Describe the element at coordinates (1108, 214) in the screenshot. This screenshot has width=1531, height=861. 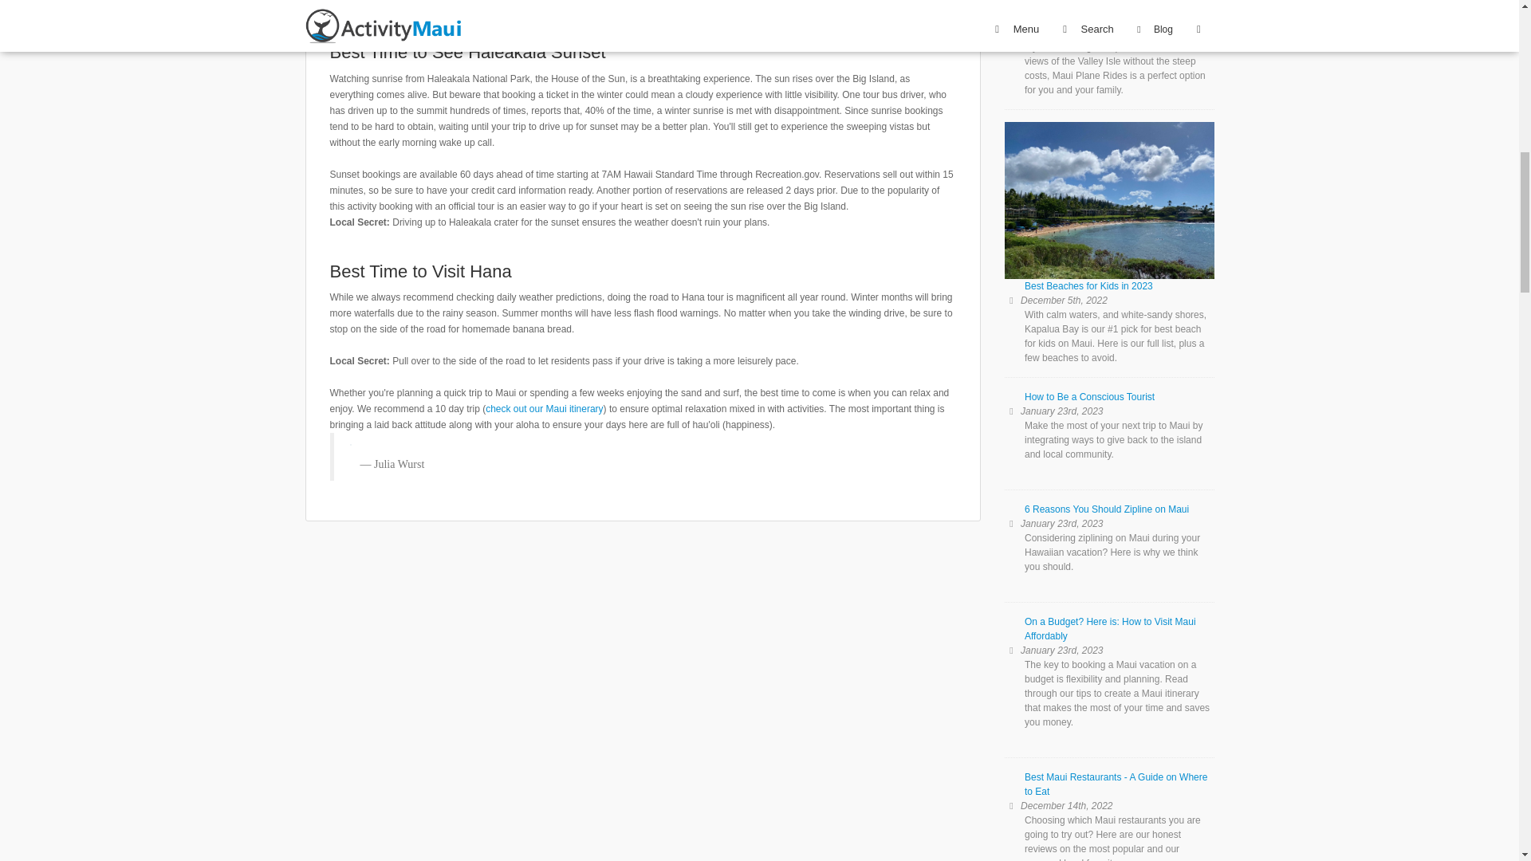
I see `Best Beaches for Kids in 2023` at that location.